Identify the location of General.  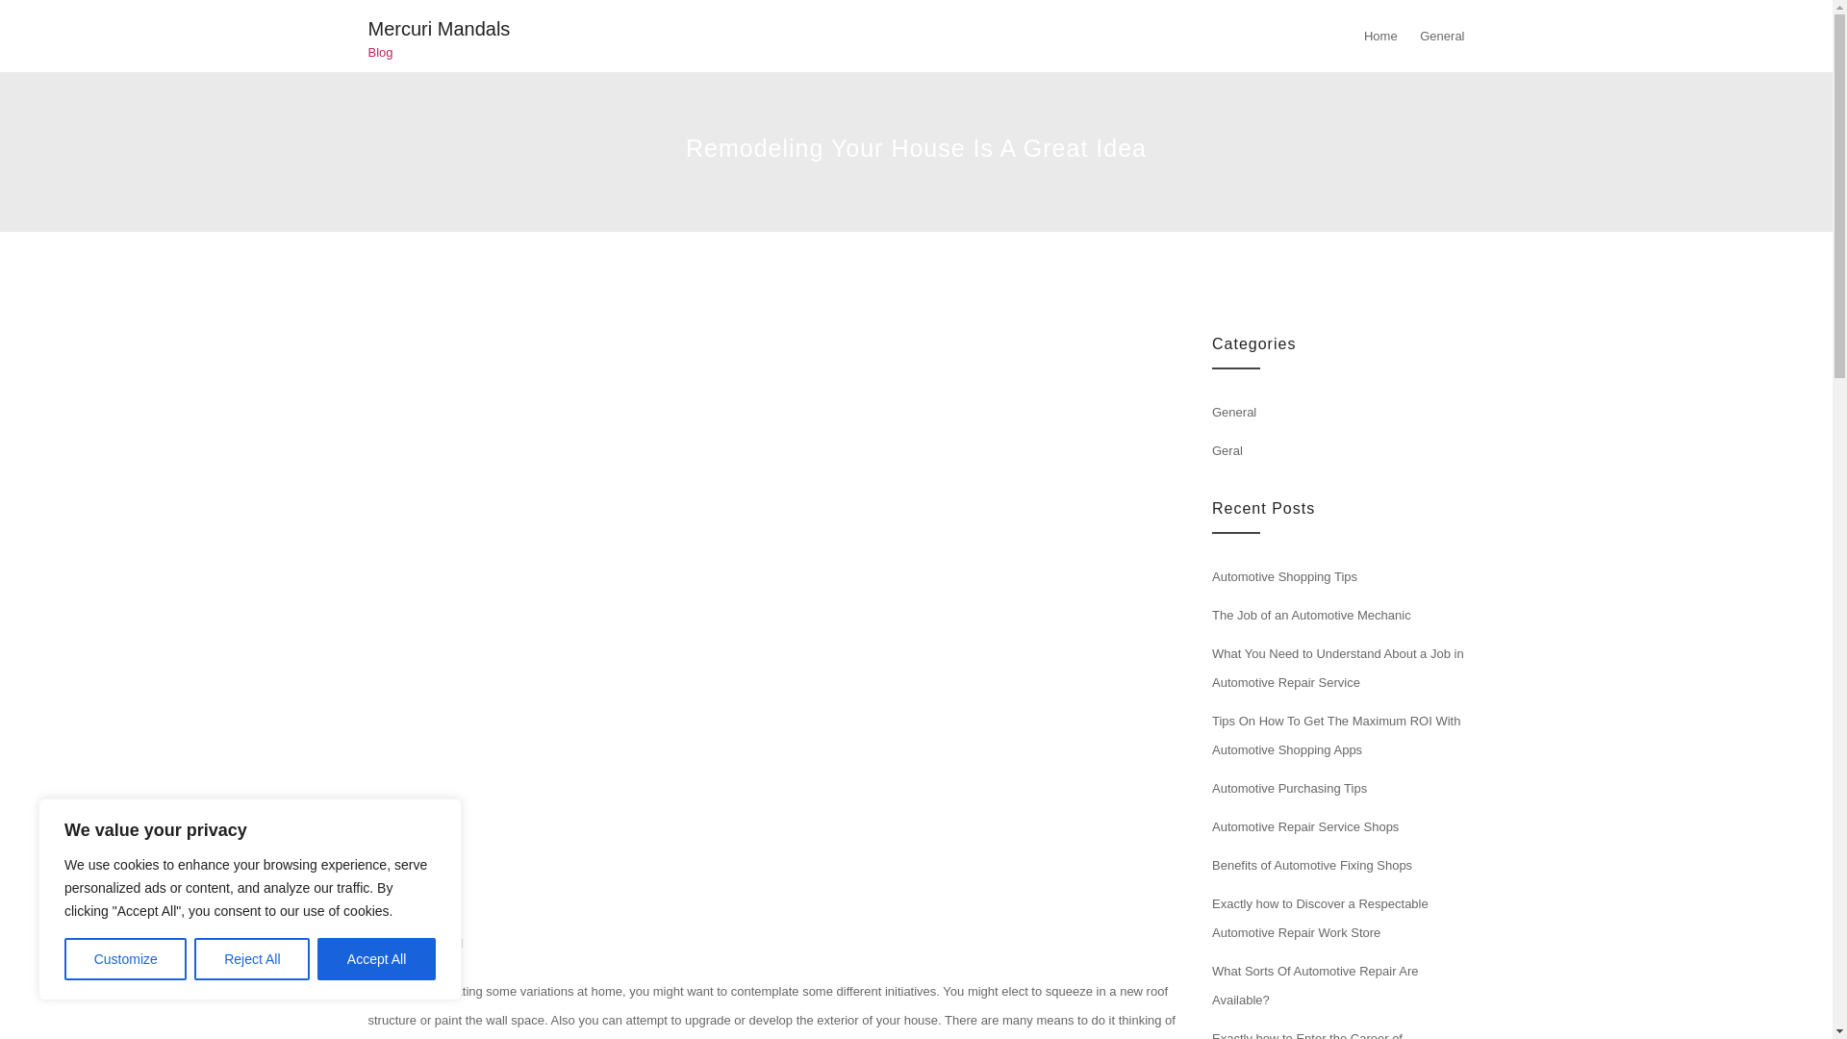
(441, 943).